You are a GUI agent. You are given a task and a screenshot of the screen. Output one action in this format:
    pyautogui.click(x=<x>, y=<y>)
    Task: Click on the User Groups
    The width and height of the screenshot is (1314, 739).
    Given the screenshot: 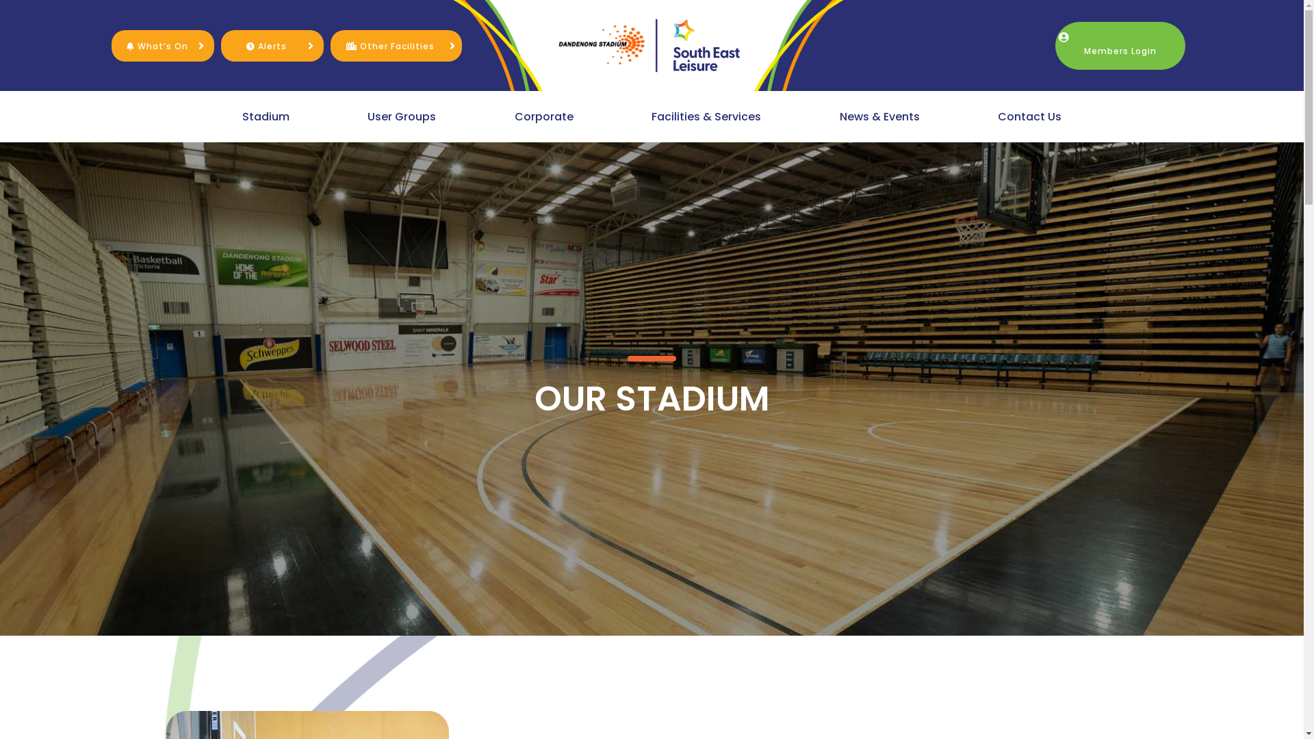 What is the action you would take?
    pyautogui.click(x=402, y=116)
    